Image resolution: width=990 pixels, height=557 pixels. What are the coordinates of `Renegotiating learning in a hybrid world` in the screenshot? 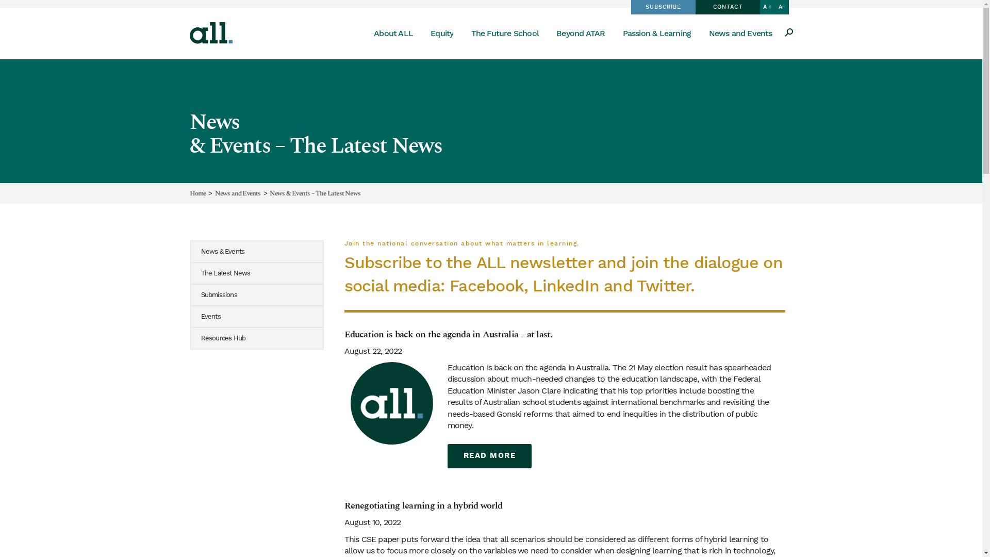 It's located at (424, 505).